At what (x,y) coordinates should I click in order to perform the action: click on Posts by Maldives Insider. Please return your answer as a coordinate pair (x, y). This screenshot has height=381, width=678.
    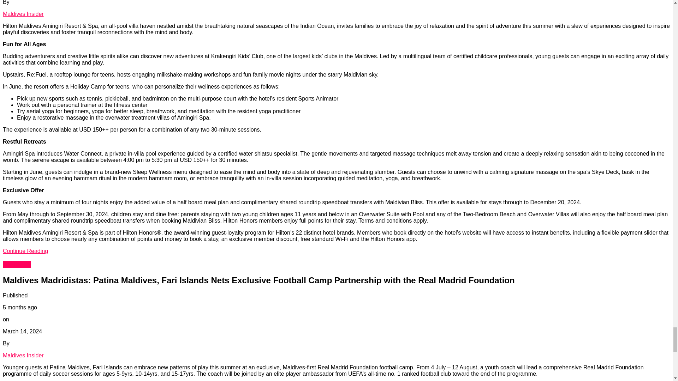
    Looking at the image, I should click on (23, 14).